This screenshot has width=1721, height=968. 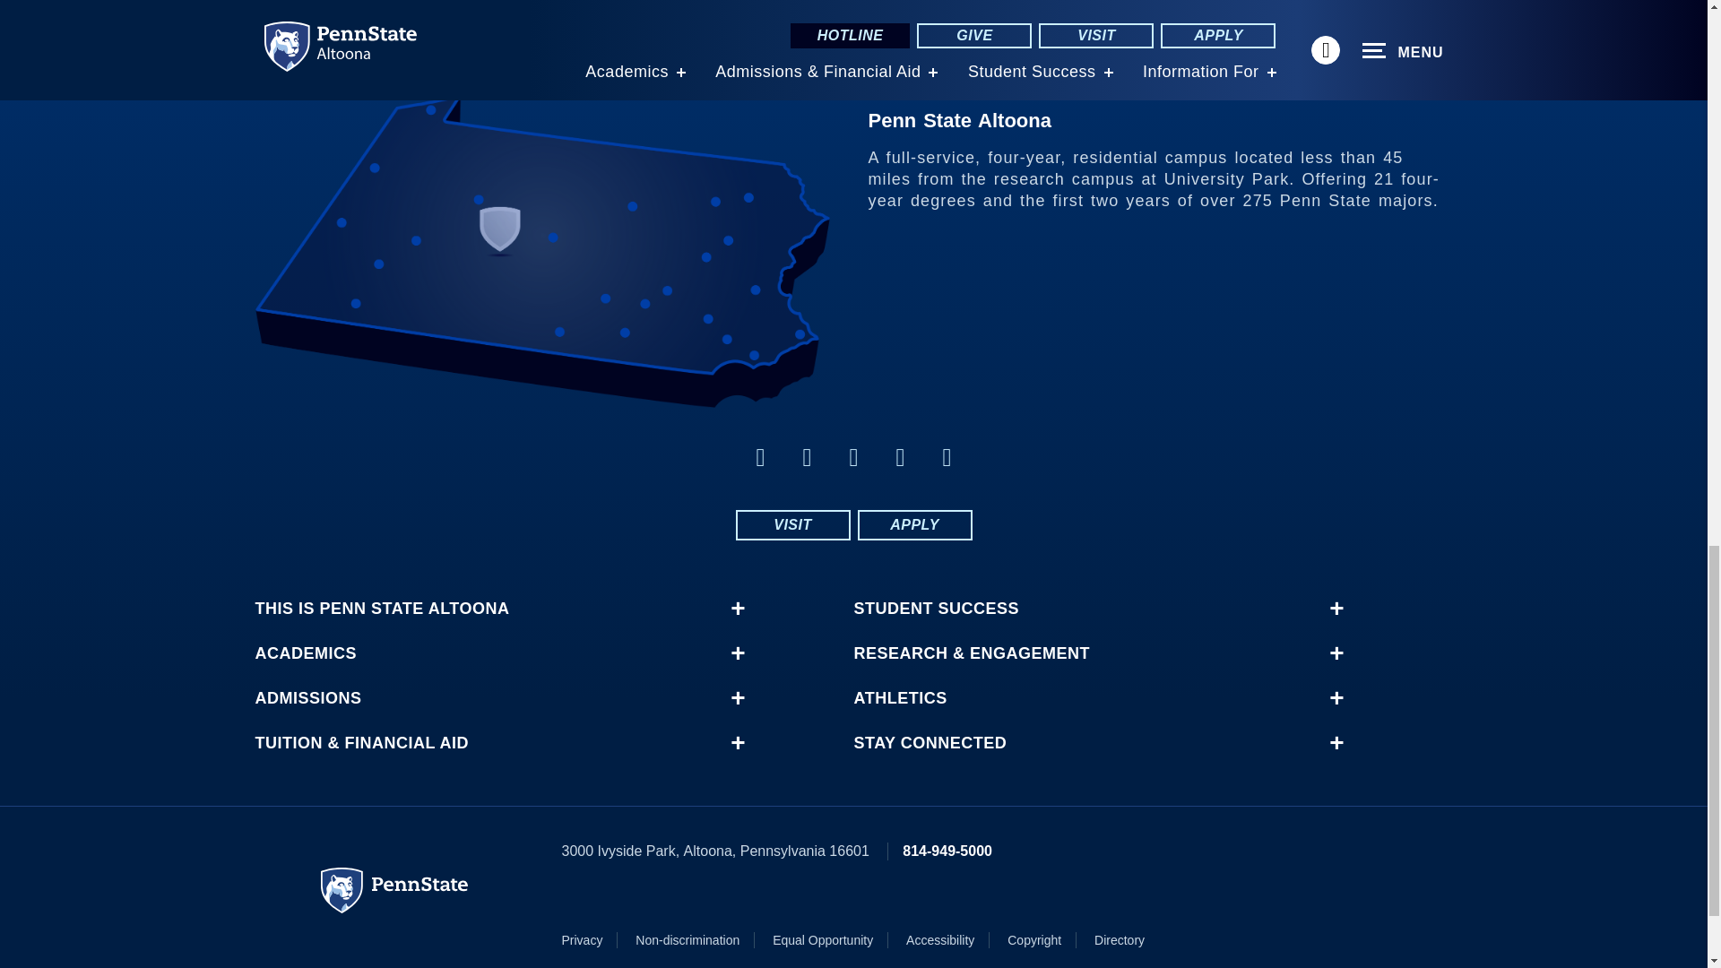 What do you see at coordinates (806, 457) in the screenshot?
I see `twitter` at bounding box center [806, 457].